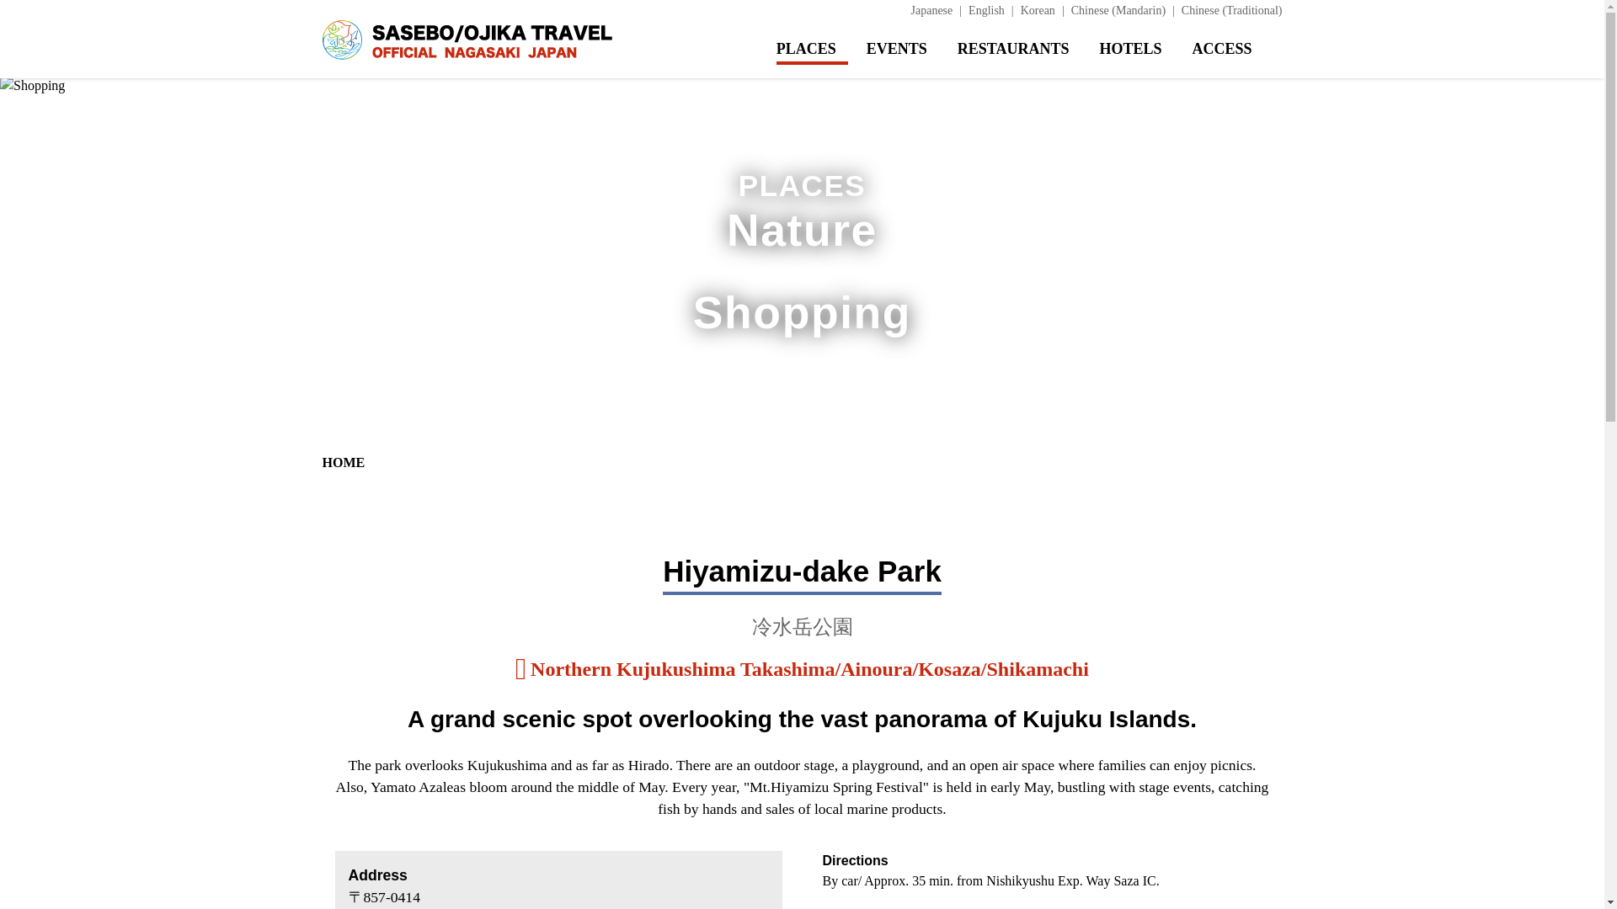 The image size is (1617, 909). What do you see at coordinates (940, 10) in the screenshot?
I see `Japanese` at bounding box center [940, 10].